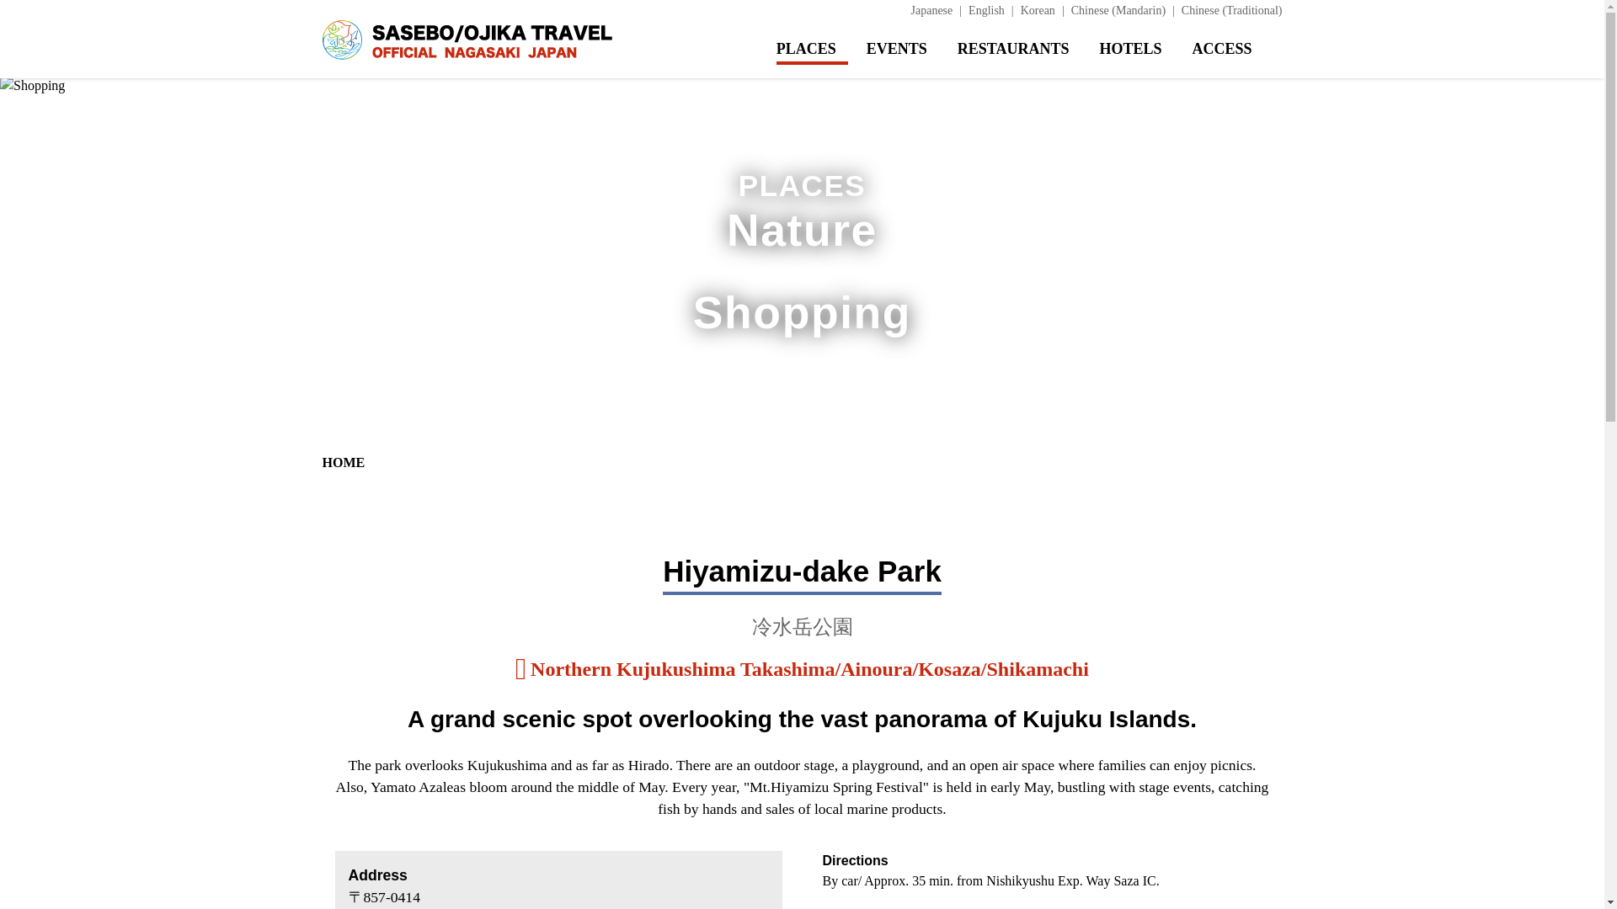 The image size is (1617, 909). What do you see at coordinates (940, 10) in the screenshot?
I see `Japanese` at bounding box center [940, 10].